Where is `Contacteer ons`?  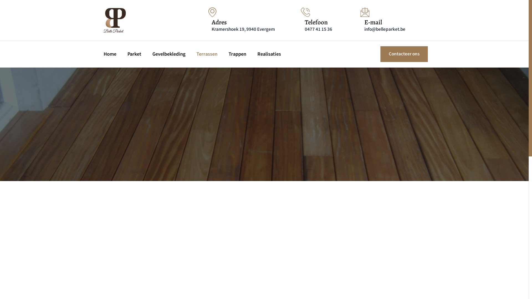 Contacteer ons is located at coordinates (404, 54).